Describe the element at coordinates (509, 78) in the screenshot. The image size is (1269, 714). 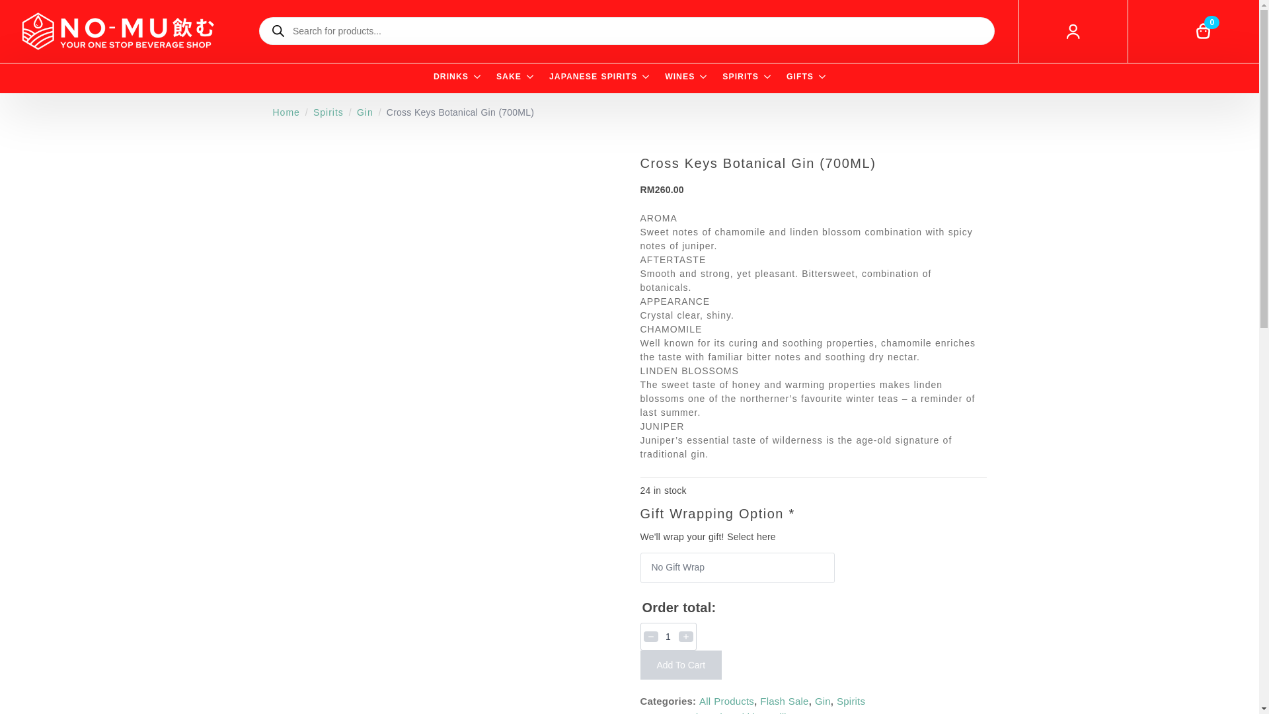
I see `SAKE` at that location.